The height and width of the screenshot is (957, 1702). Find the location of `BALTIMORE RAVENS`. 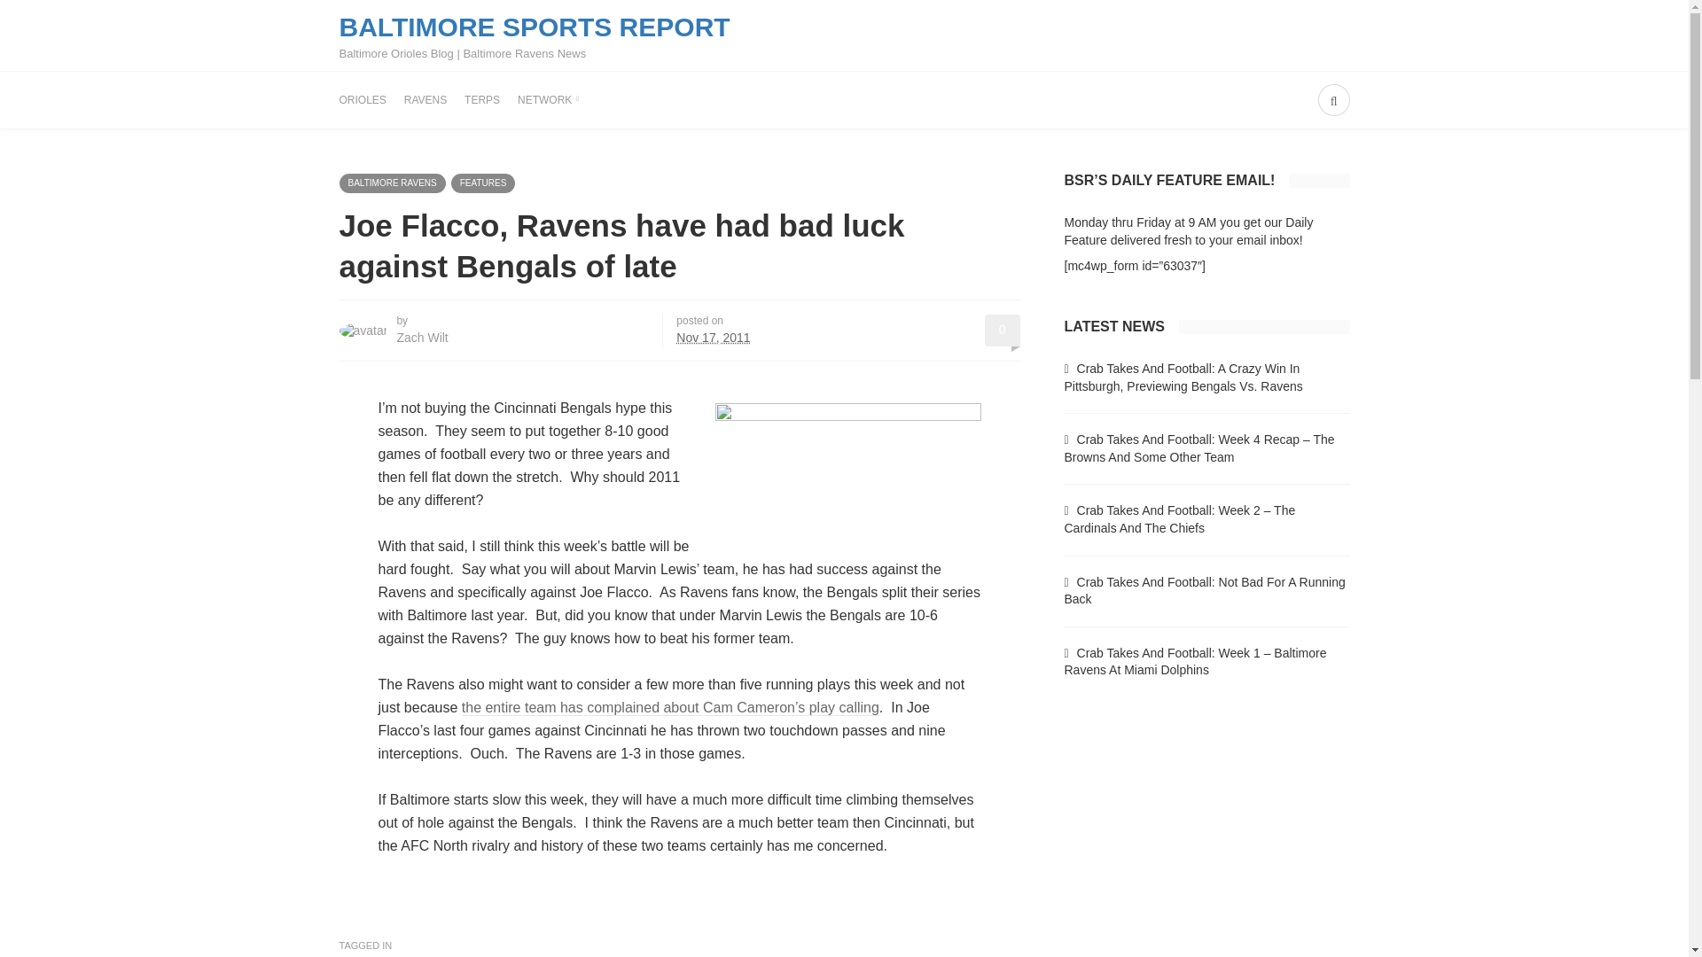

BALTIMORE RAVENS is located at coordinates (392, 183).